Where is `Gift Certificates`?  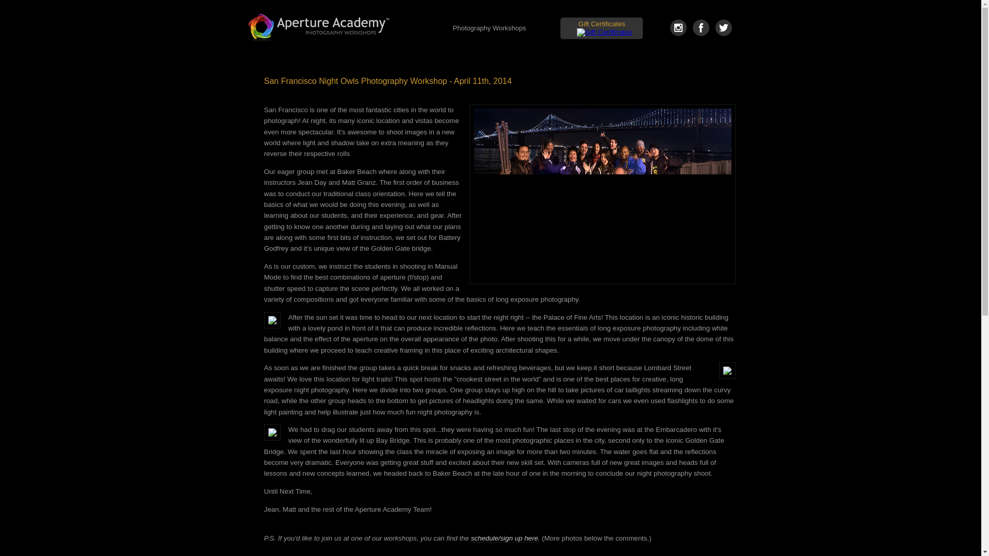 Gift Certificates is located at coordinates (602, 24).